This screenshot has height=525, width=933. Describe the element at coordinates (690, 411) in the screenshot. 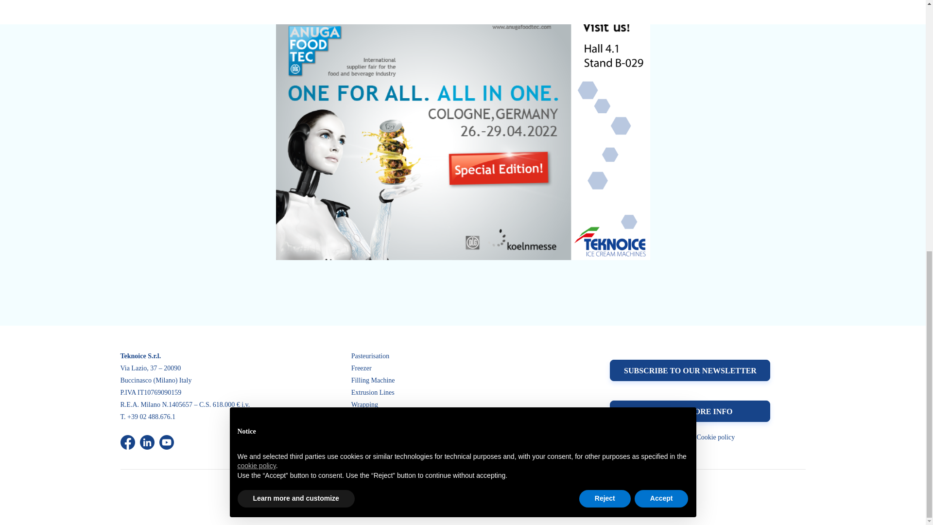

I see `REQUEST MORE INFO` at that location.